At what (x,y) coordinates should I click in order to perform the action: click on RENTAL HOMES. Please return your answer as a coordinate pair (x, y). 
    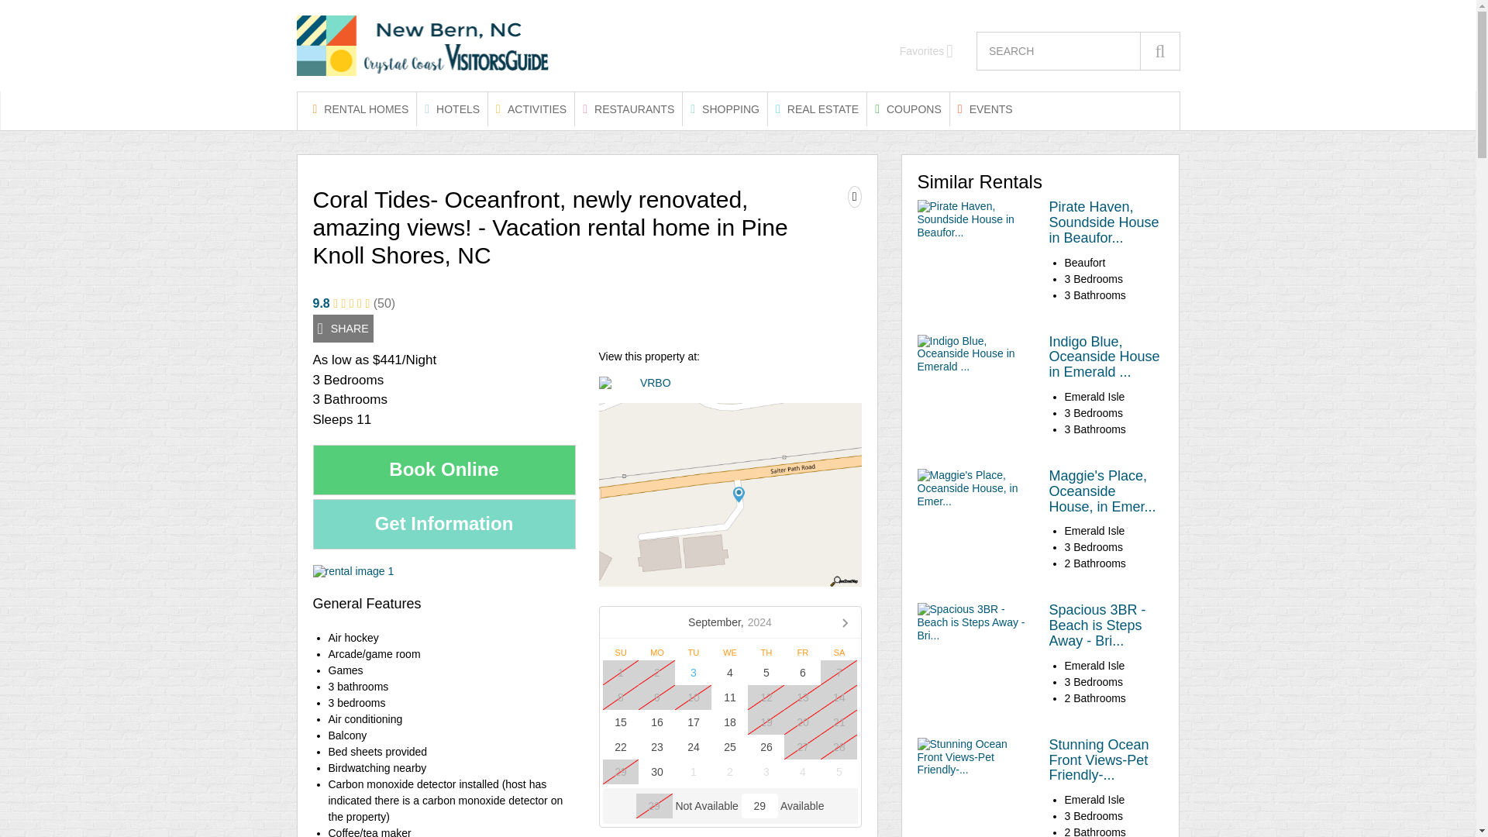
    Looking at the image, I should click on (360, 108).